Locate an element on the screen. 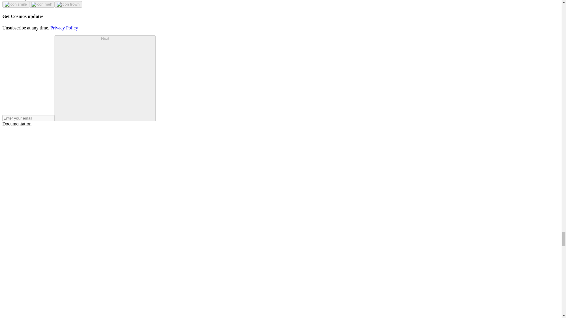  Privacy Policy is located at coordinates (64, 28).